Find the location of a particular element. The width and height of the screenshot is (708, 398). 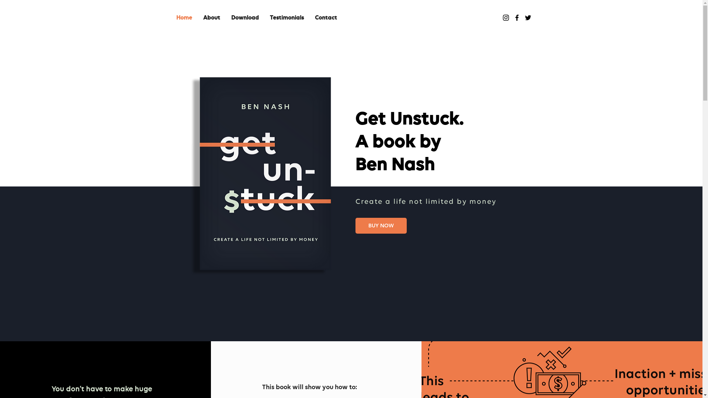

Contact is located at coordinates (326, 18).